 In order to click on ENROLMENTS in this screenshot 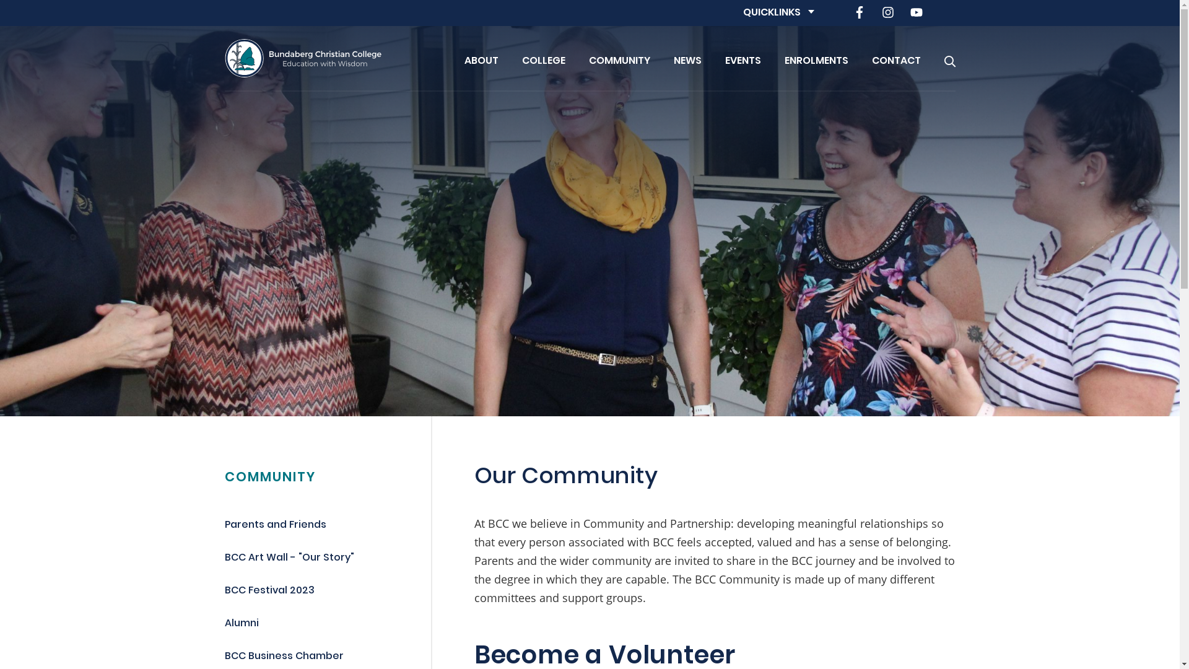, I will do `click(816, 58)`.